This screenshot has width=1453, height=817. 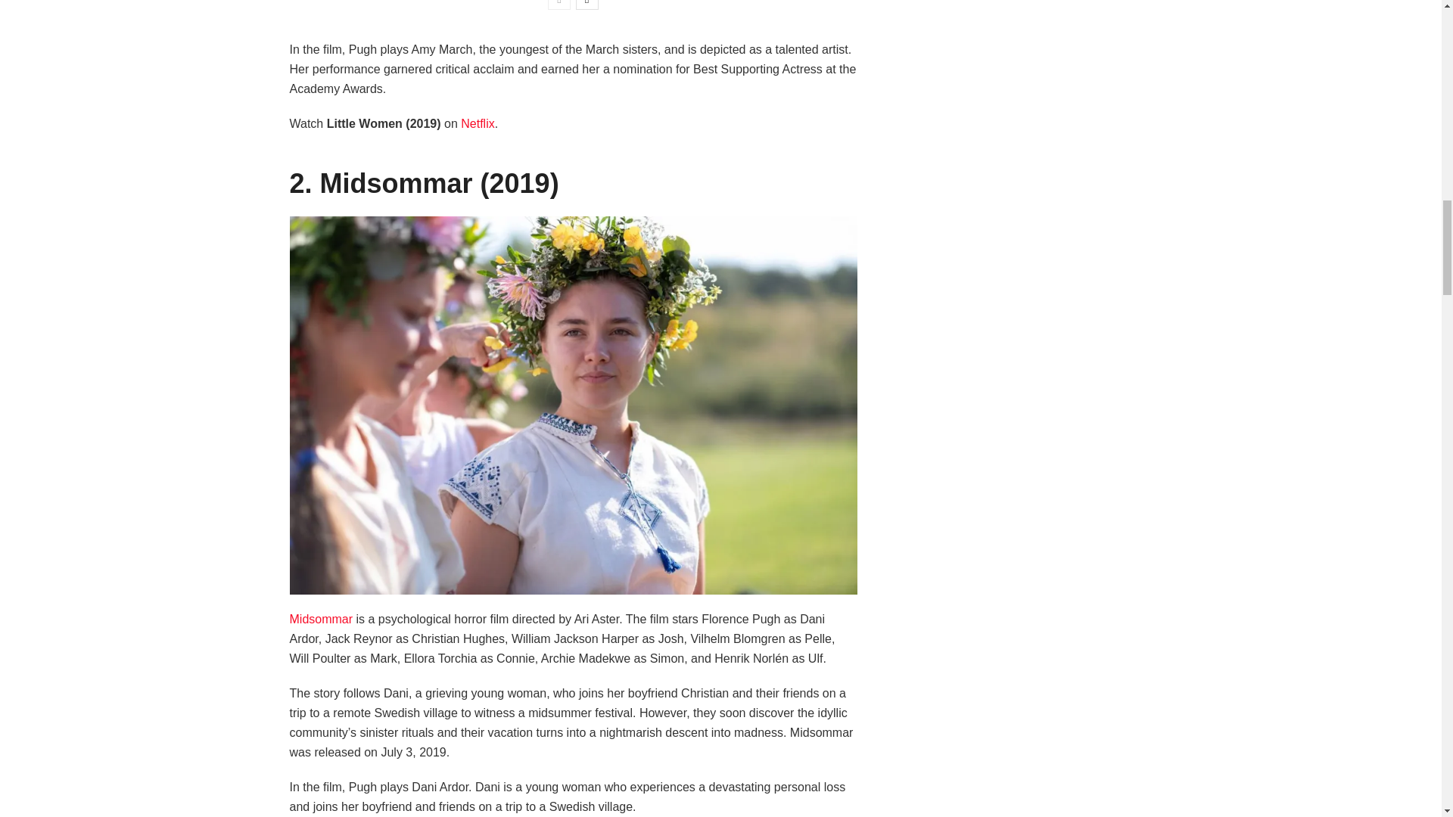 I want to click on Next, so click(x=587, y=5).